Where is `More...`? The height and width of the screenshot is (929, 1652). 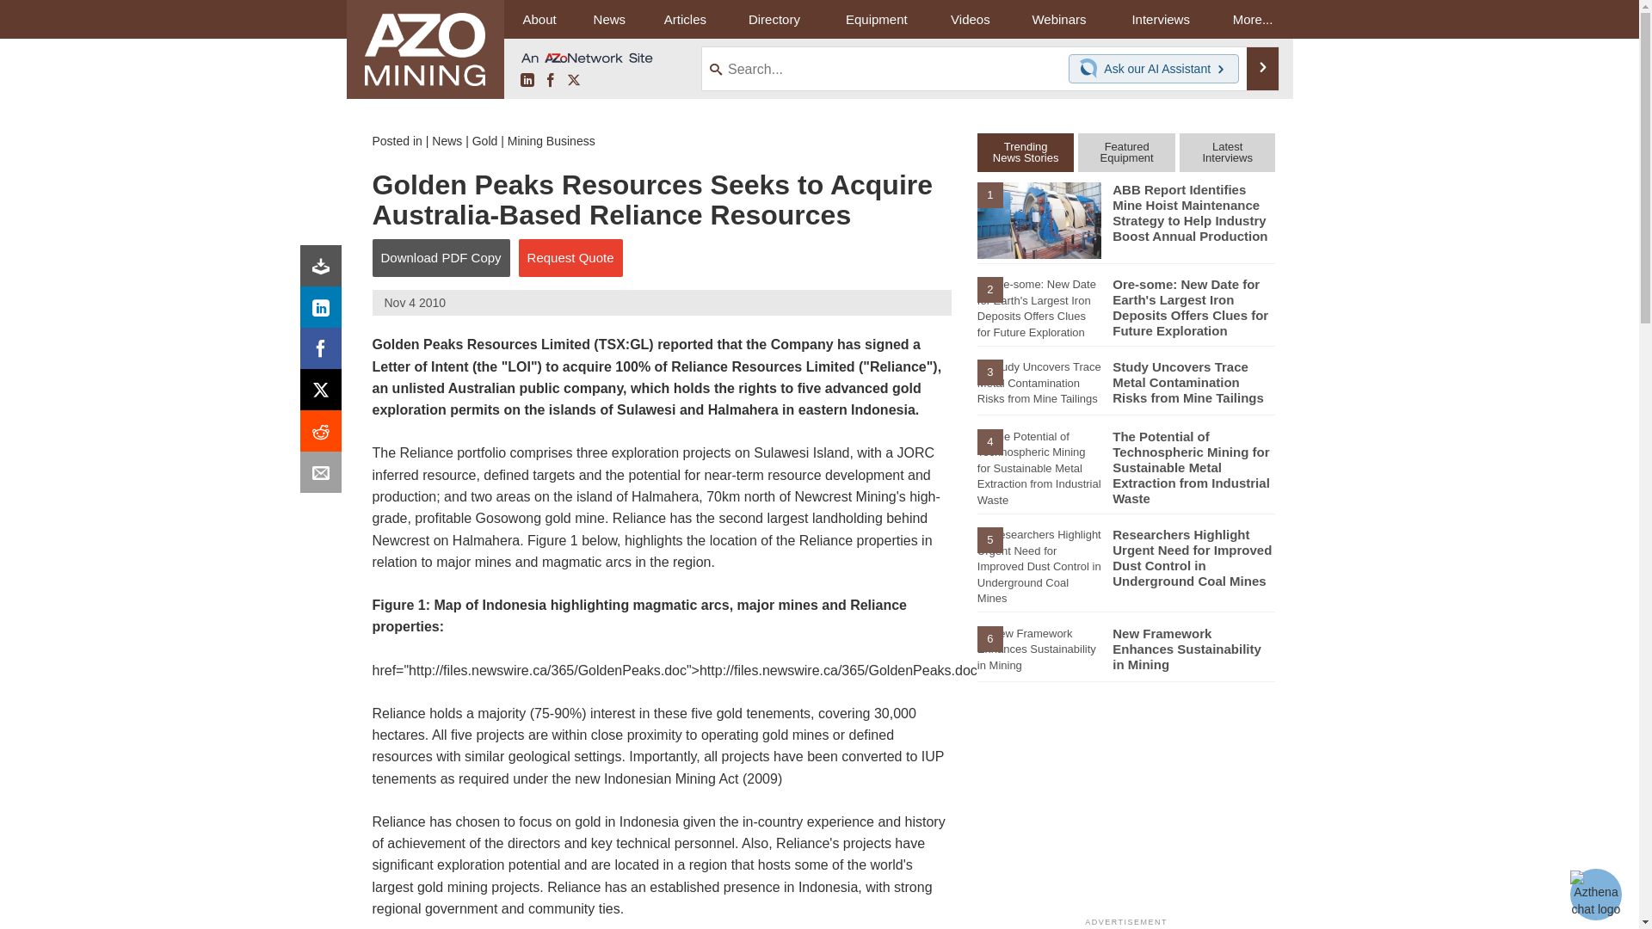 More... is located at coordinates (1253, 19).